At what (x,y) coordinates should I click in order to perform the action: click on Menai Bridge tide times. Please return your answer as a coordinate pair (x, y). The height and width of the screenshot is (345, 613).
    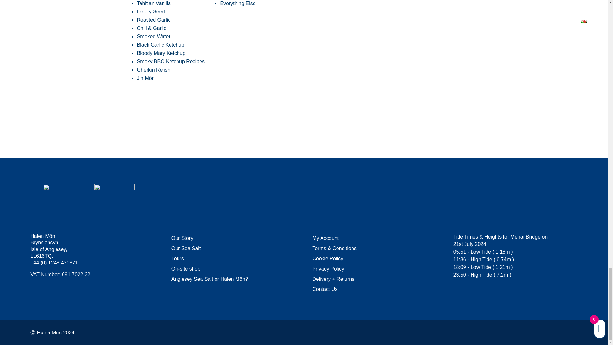
    Looking at the image, I should click on (526, 237).